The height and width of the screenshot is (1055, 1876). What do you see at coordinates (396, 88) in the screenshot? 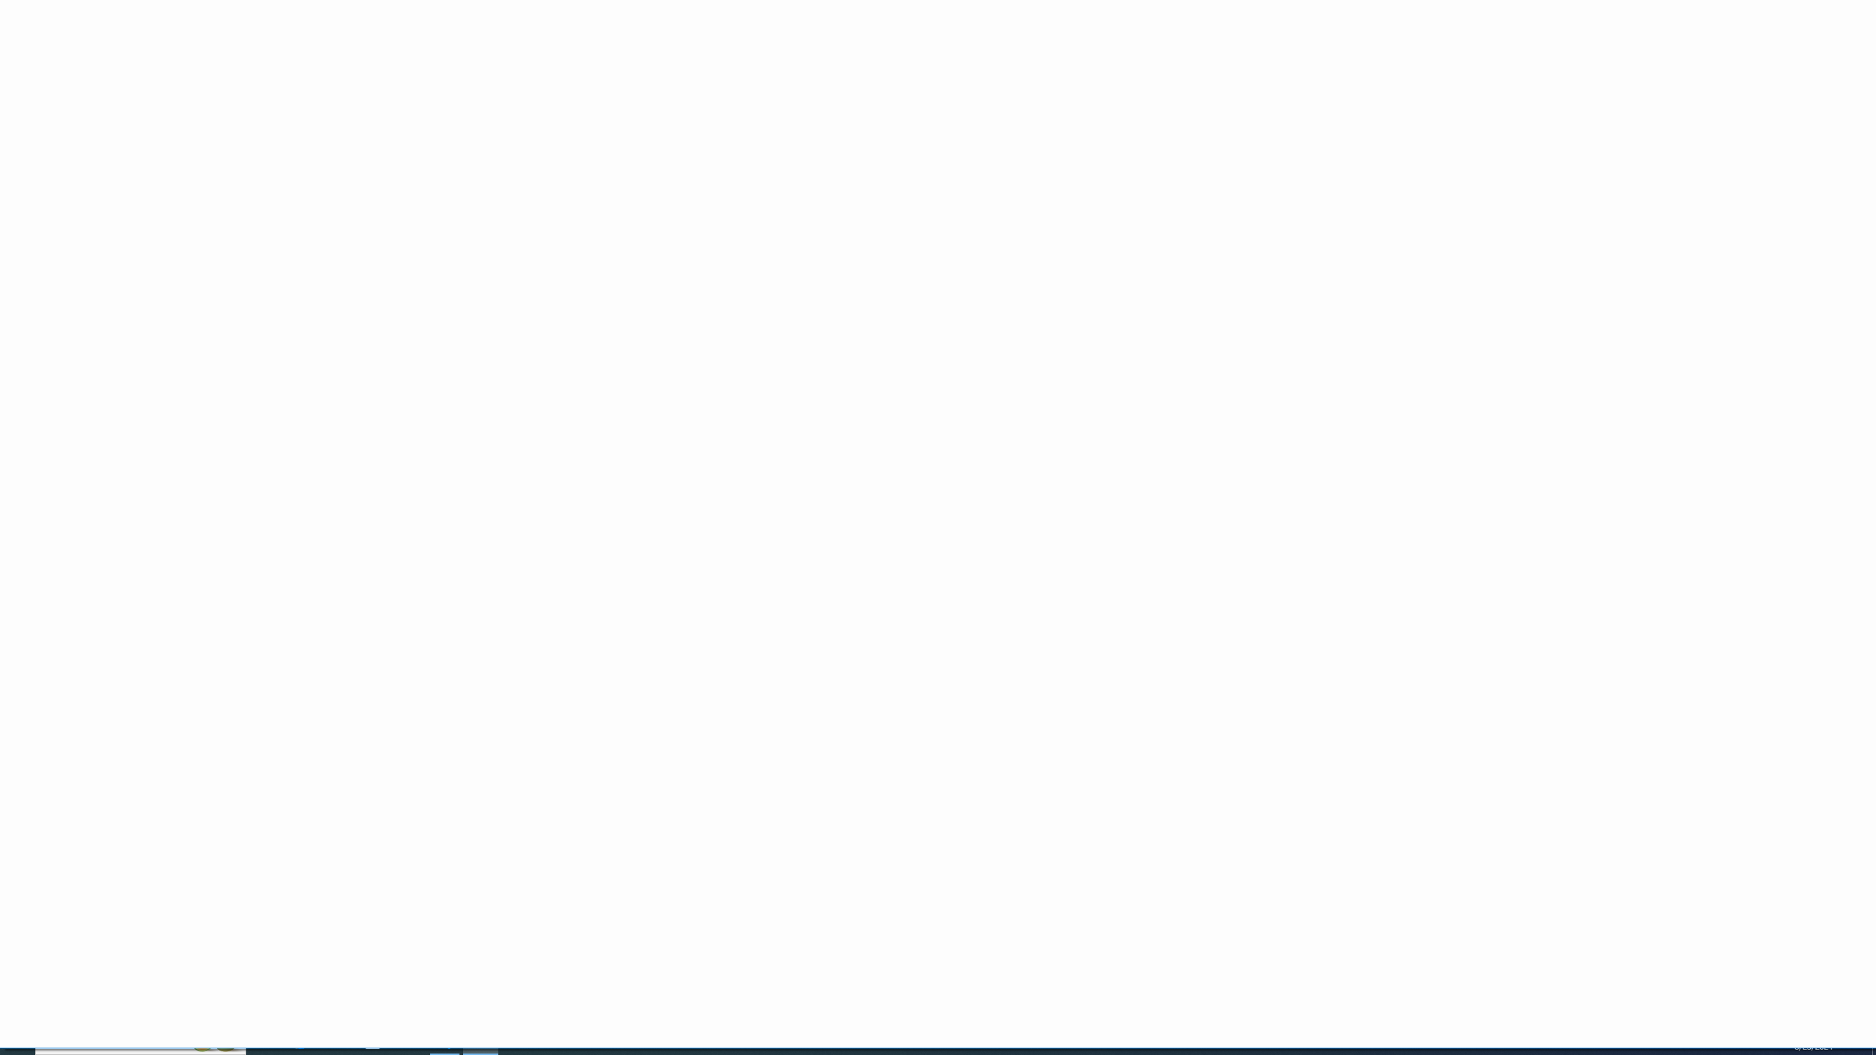
I see `Decrease Indent` at bounding box center [396, 88].